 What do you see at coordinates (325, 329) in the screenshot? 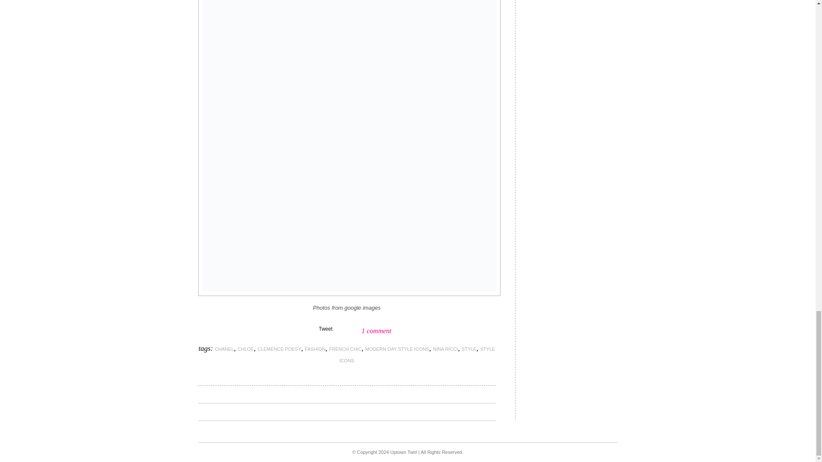
I see `Tweet` at bounding box center [325, 329].